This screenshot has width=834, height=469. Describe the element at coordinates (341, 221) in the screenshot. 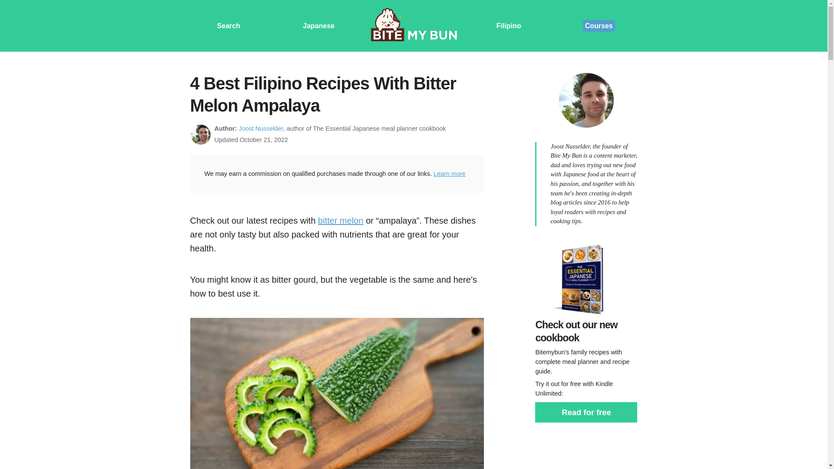

I see `bitter melon` at that location.